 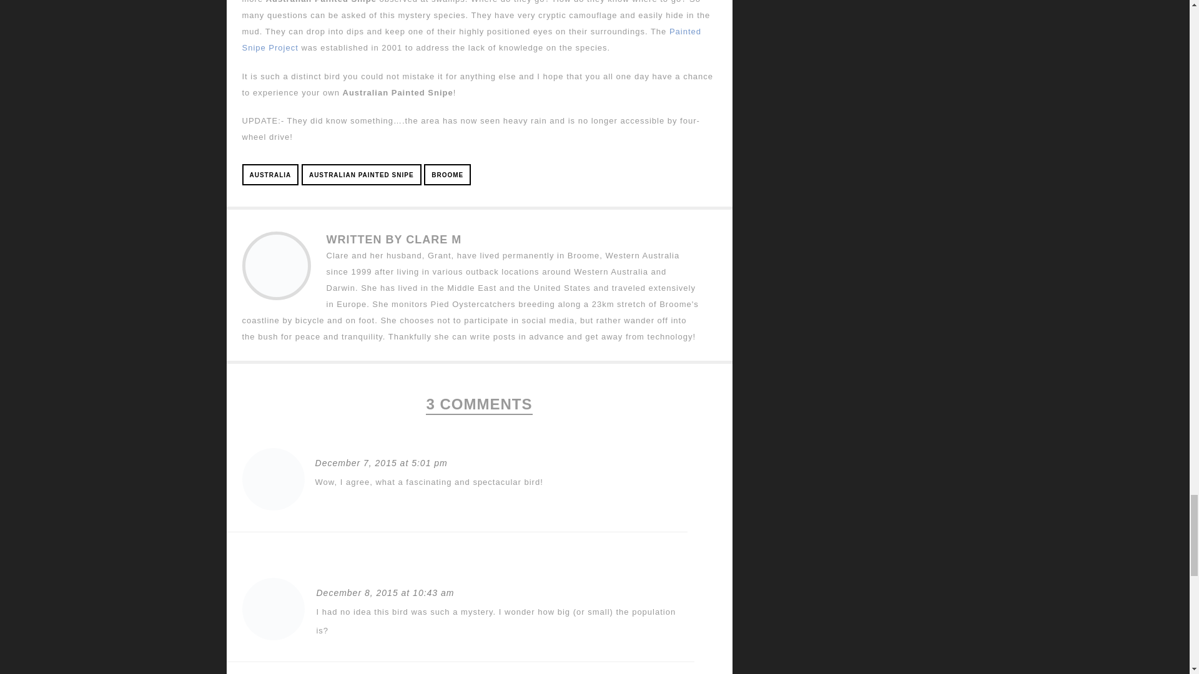 I want to click on AUSTRALIAN PAINTED SNIPE, so click(x=362, y=173).